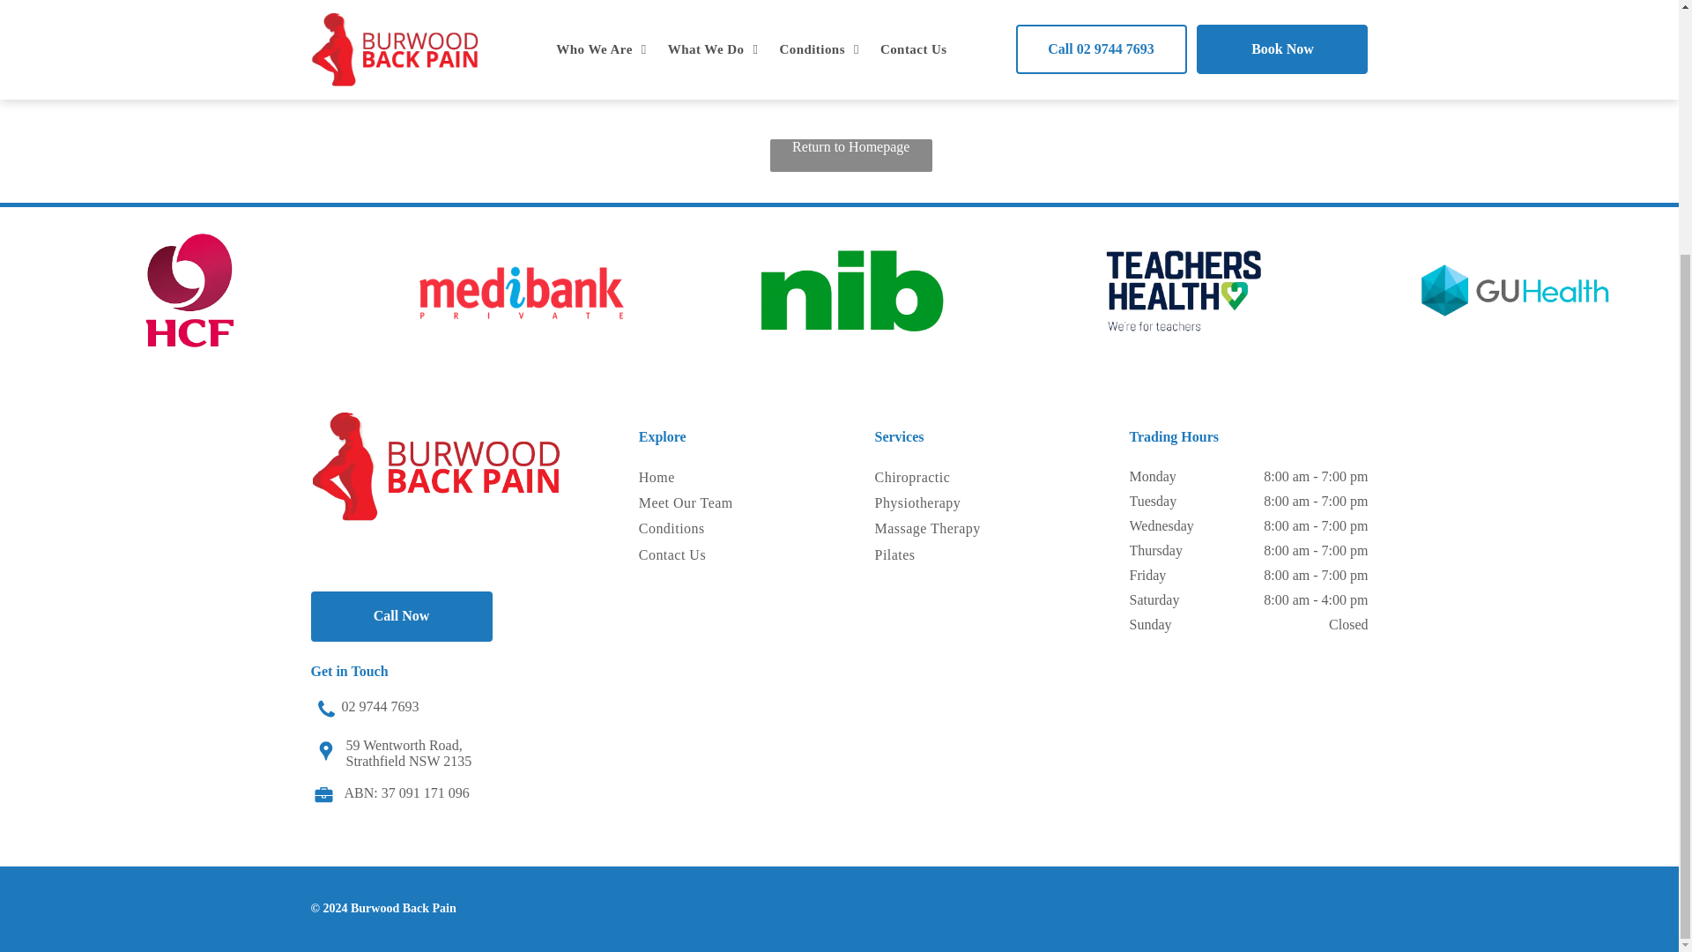 The height and width of the screenshot is (952, 1692). I want to click on Pilates, so click(941, 555).